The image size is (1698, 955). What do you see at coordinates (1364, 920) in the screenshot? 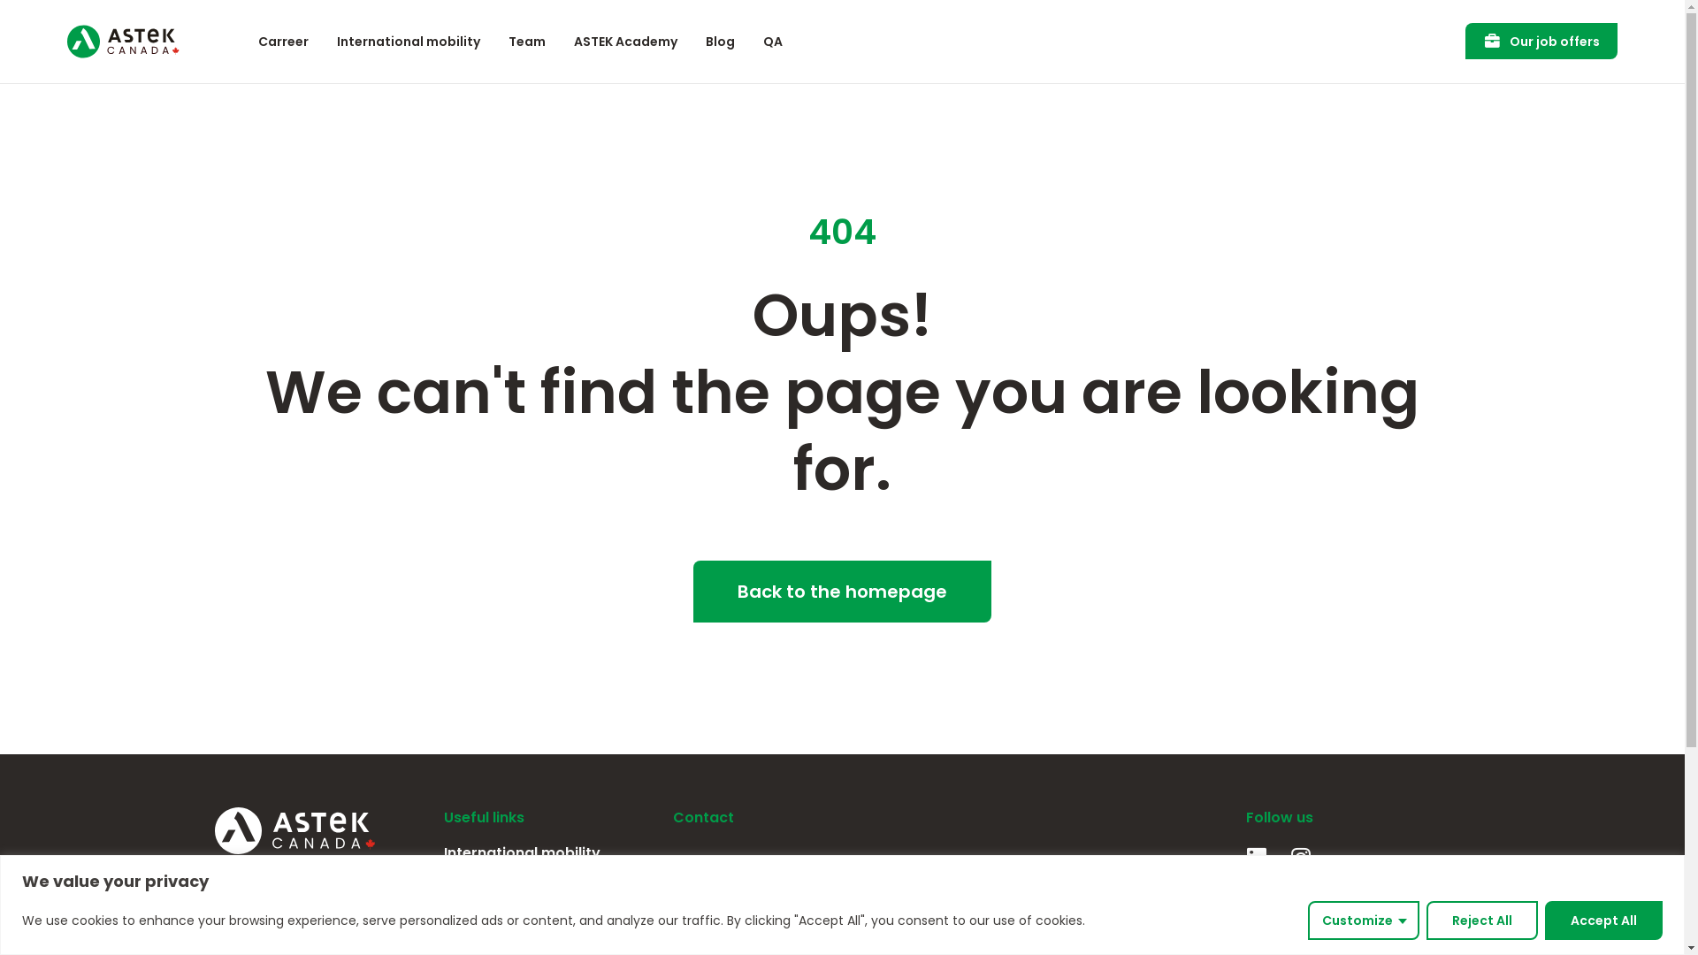
I see `Customize` at bounding box center [1364, 920].